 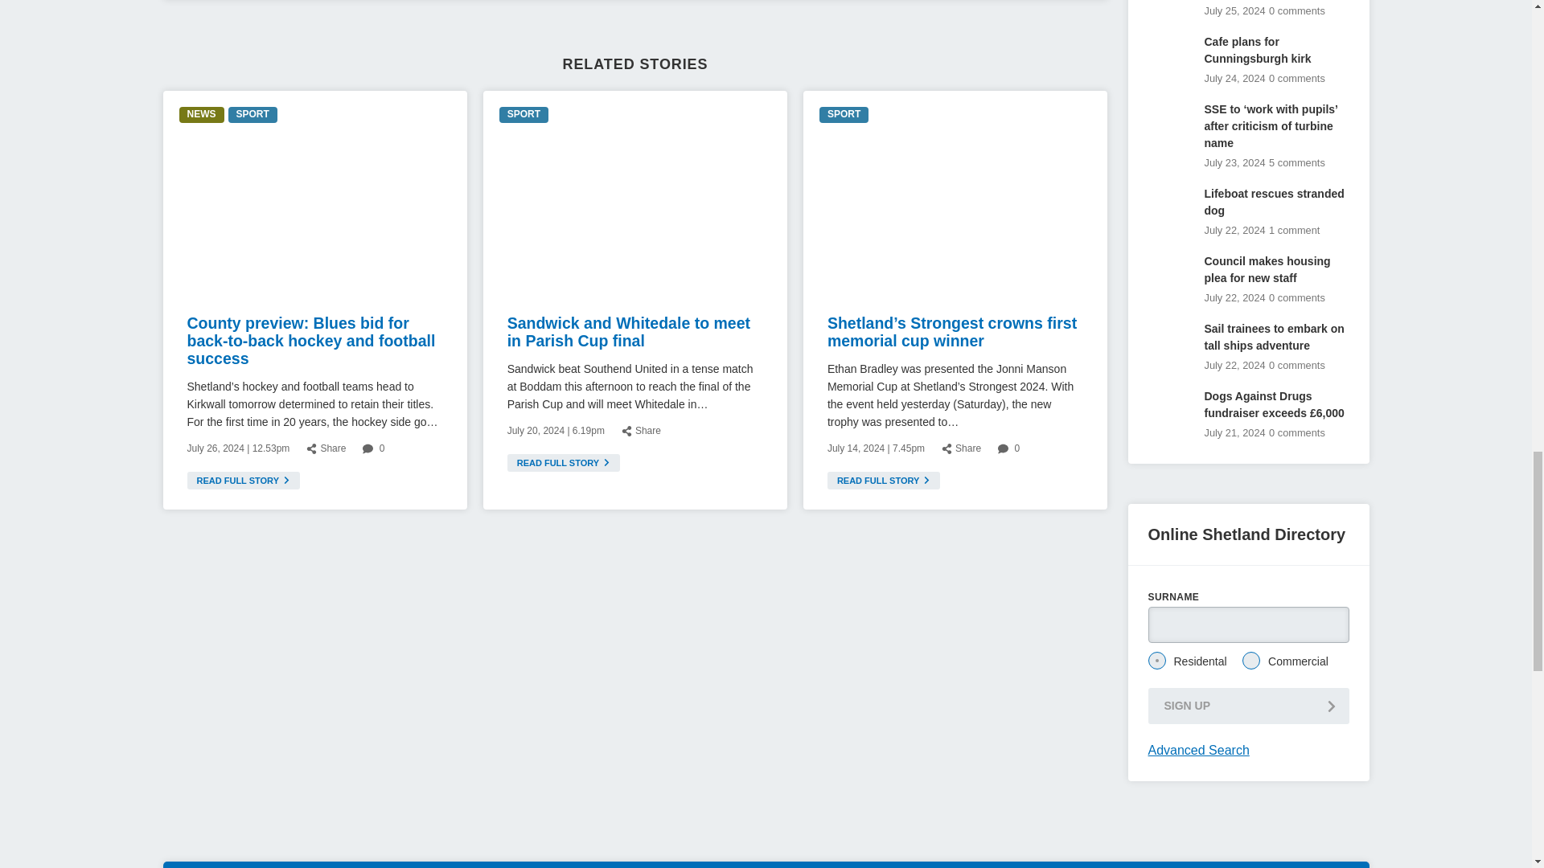 What do you see at coordinates (884, 481) in the screenshot?
I see `READ FULL STORY` at bounding box center [884, 481].